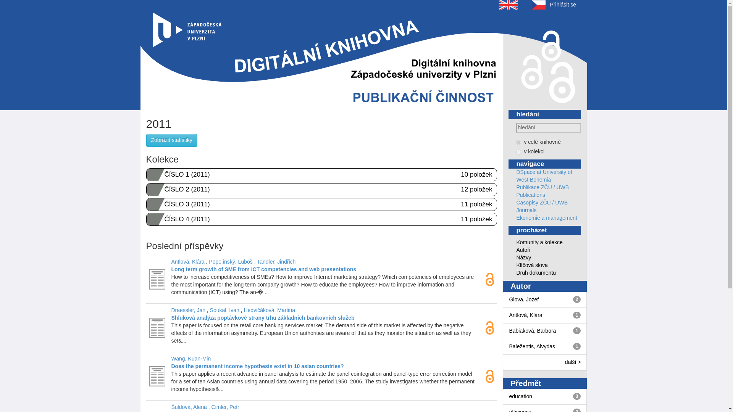 This screenshot has width=733, height=412. Describe the element at coordinates (188, 310) in the screenshot. I see `Draessler, Jan` at that location.